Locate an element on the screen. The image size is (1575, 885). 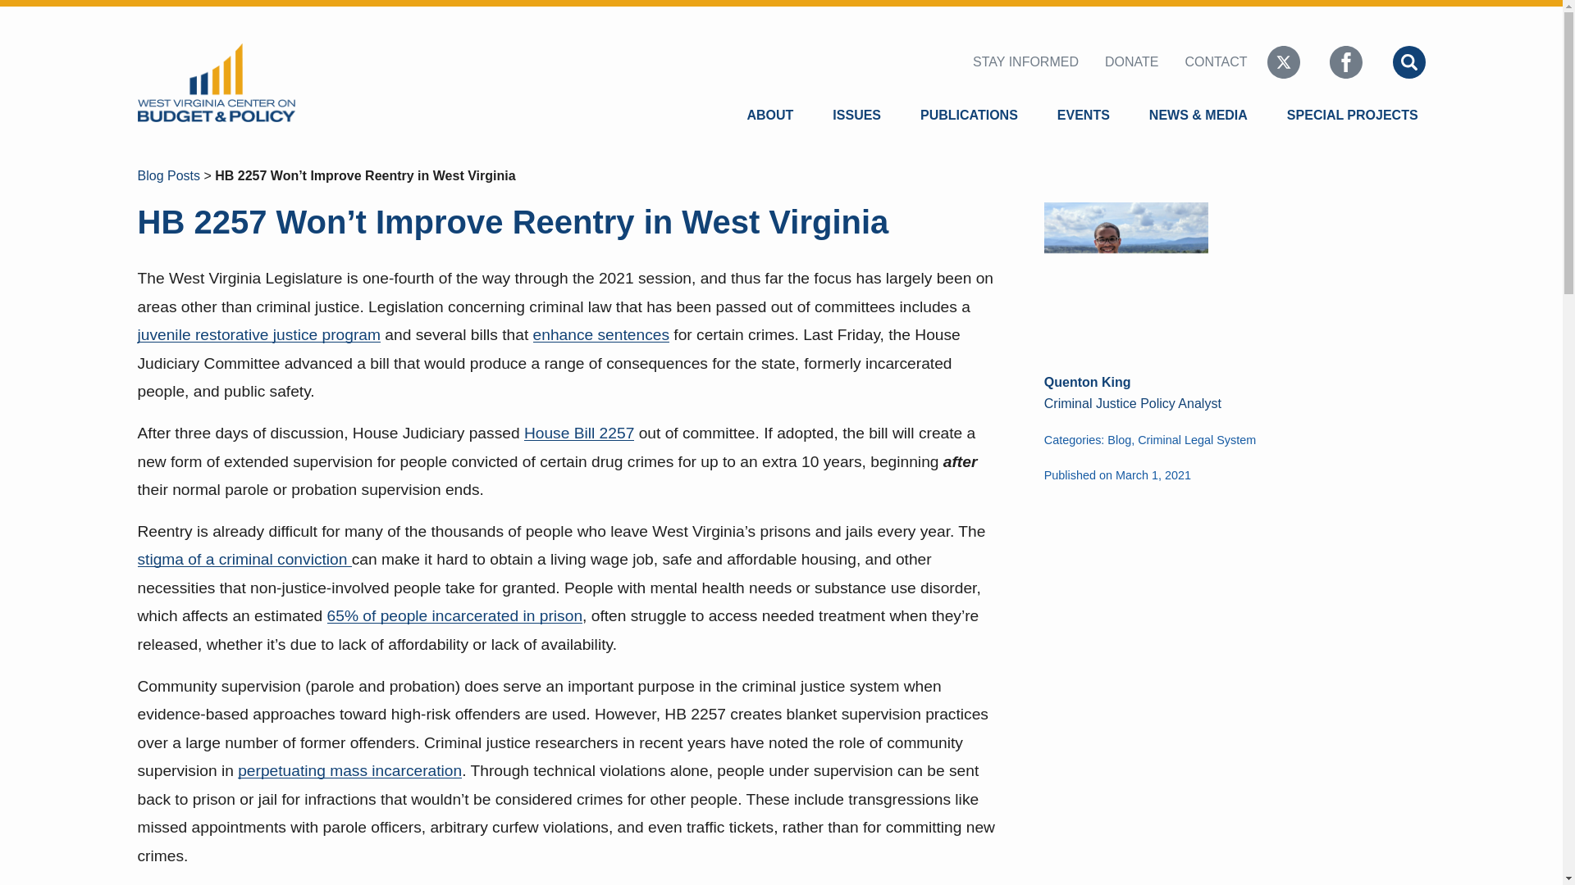
CONTACT is located at coordinates (1216, 62).